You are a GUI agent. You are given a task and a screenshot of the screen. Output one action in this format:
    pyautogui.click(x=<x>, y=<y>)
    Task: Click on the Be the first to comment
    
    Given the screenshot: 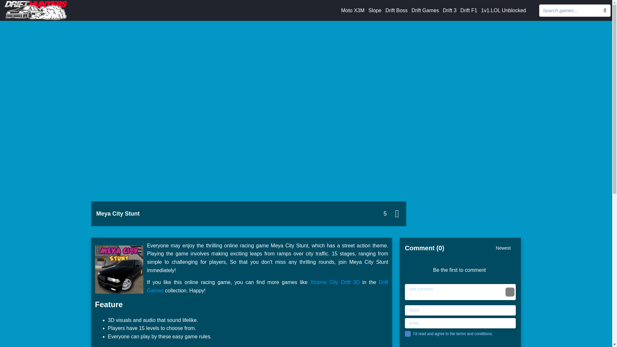 What is the action you would take?
    pyautogui.click(x=461, y=266)
    